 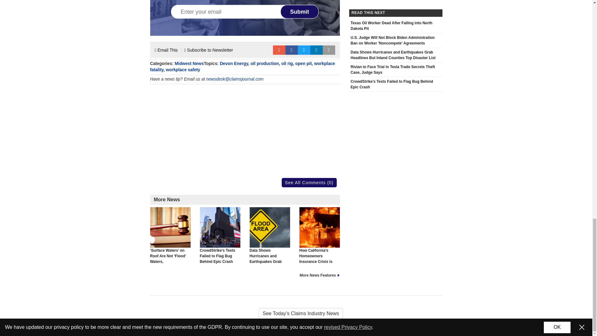 I want to click on Share on Twitter., so click(x=304, y=50).